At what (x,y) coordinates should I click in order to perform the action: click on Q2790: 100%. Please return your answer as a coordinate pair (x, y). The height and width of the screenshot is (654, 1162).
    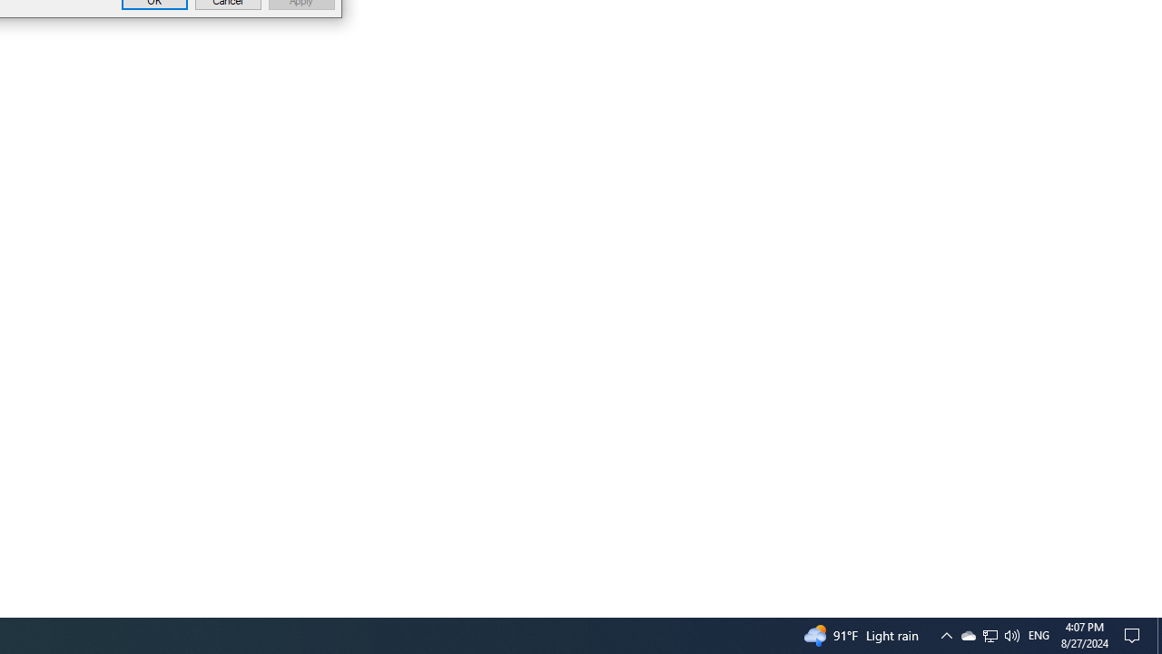
    Looking at the image, I should click on (1135, 636).